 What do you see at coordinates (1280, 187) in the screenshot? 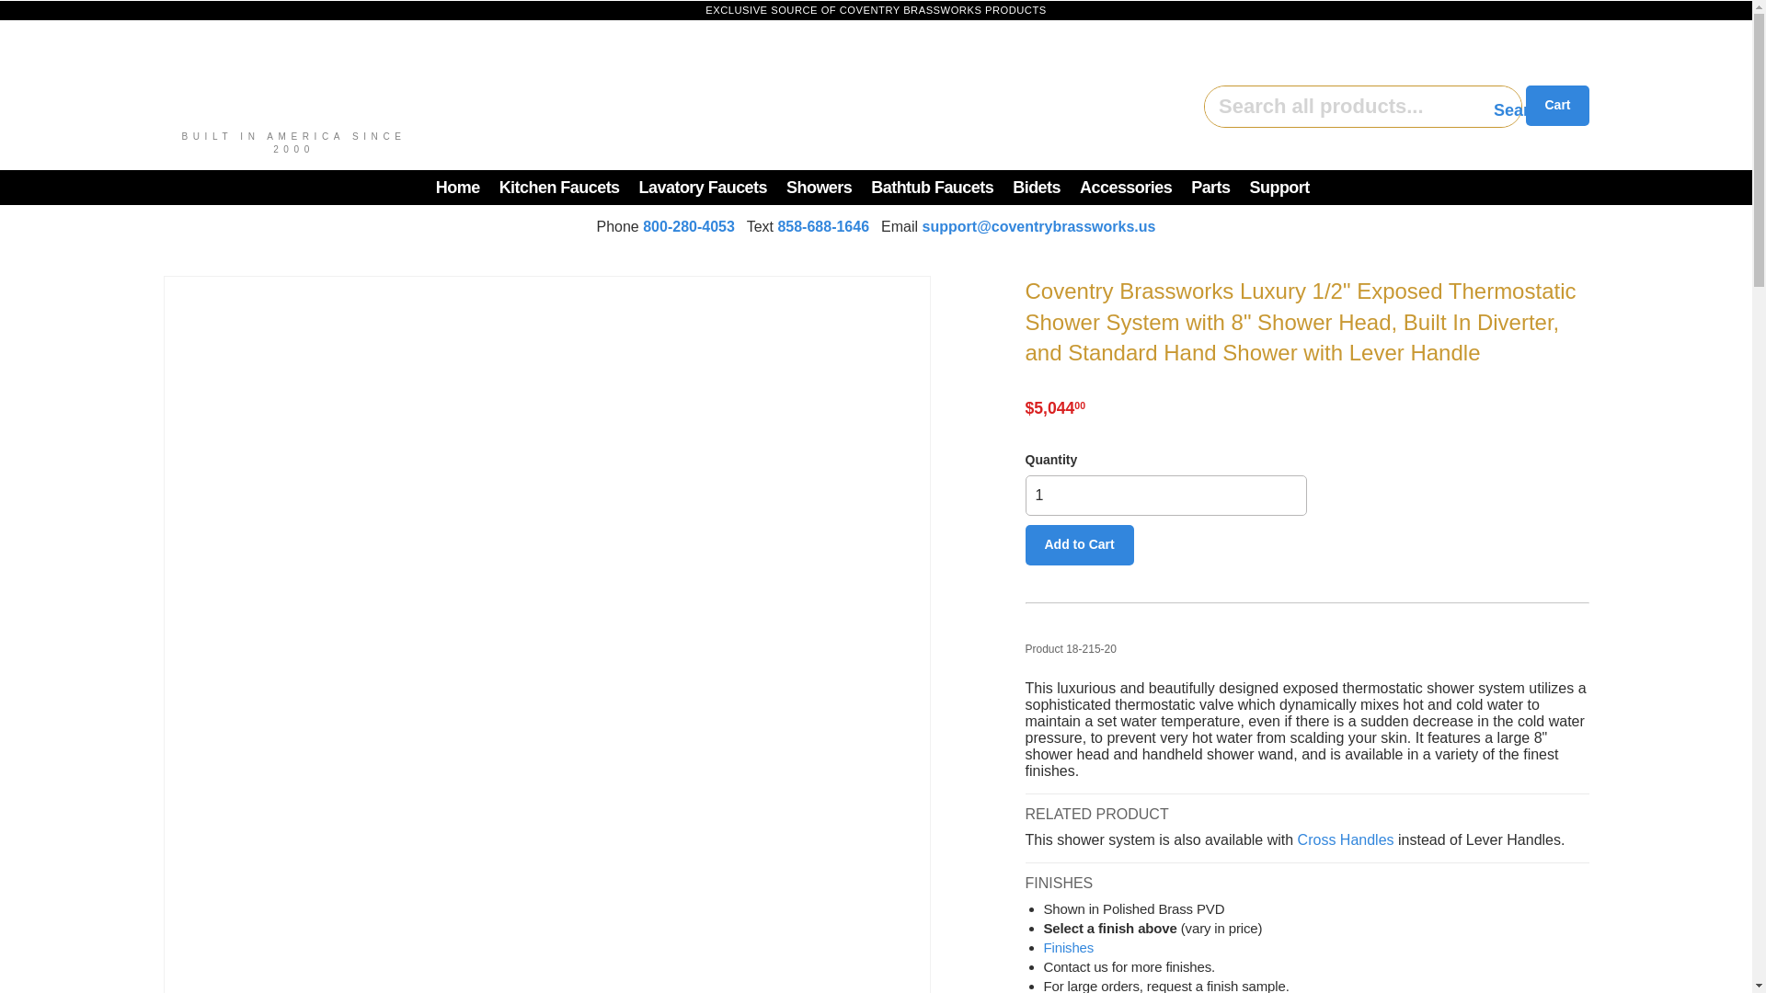
I see `Support` at bounding box center [1280, 187].